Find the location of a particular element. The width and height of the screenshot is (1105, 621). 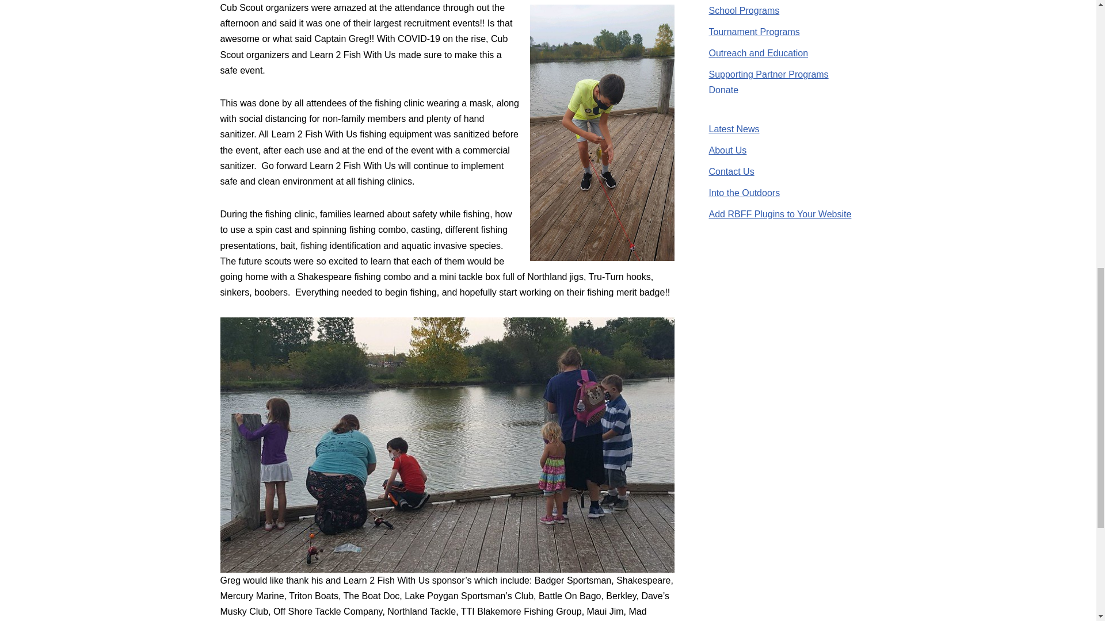

Outreach and Education is located at coordinates (759, 53).